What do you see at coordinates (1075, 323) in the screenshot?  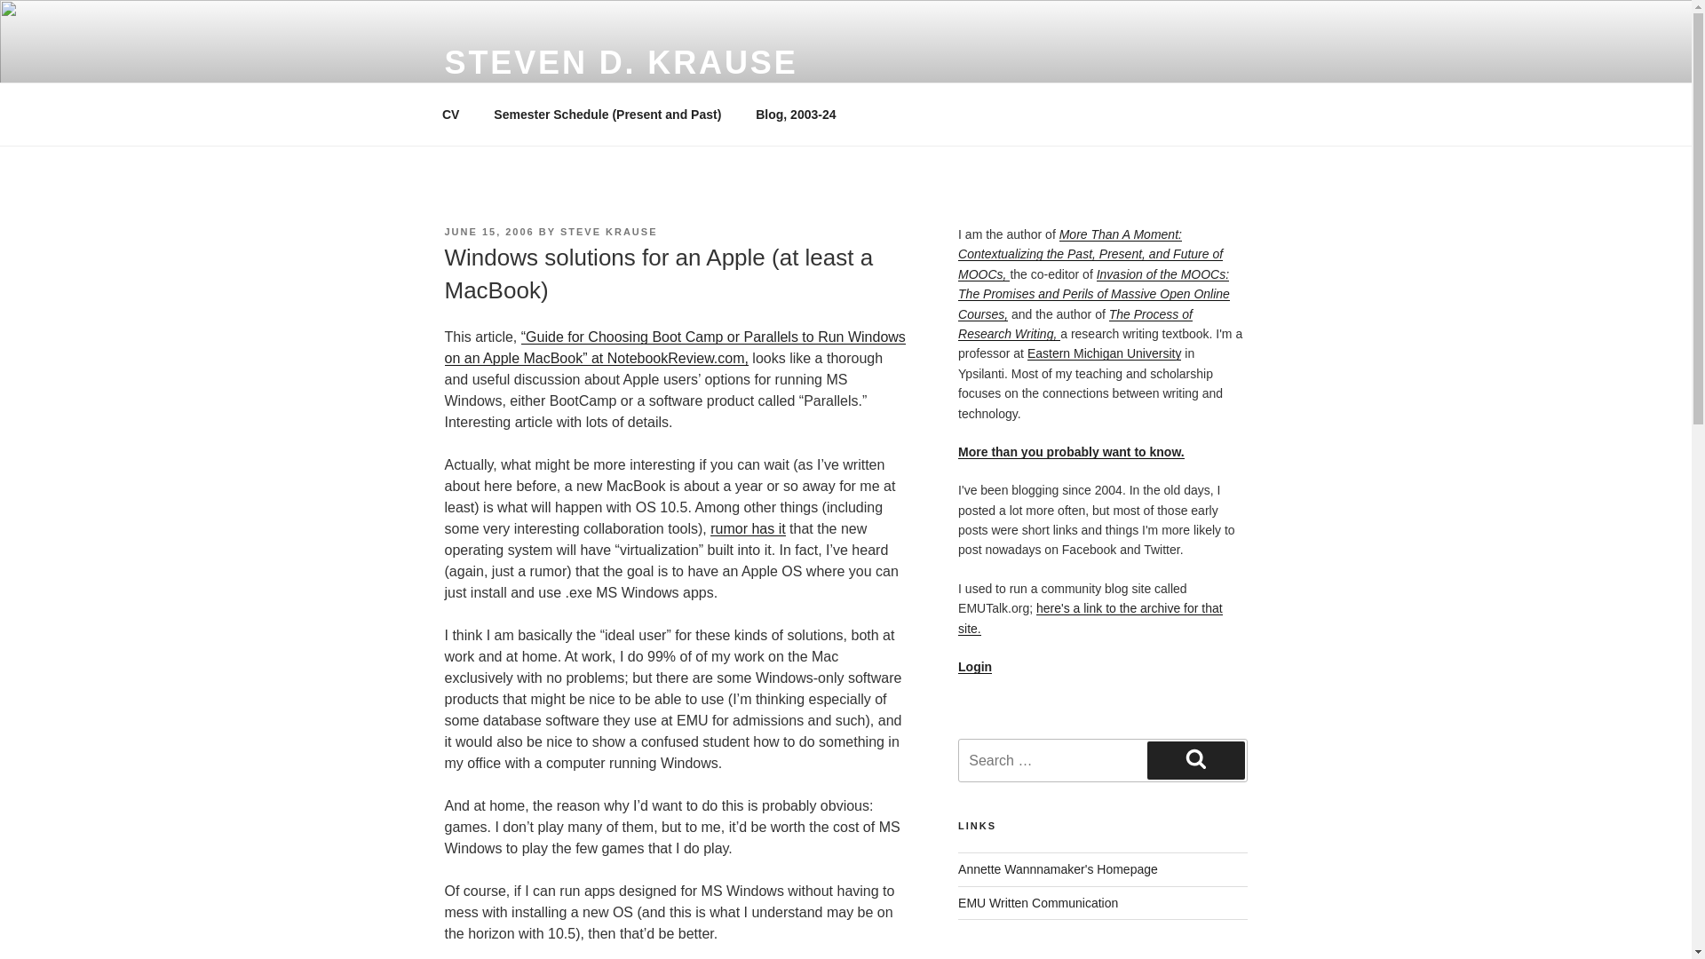 I see `The Process of Research Writing,` at bounding box center [1075, 323].